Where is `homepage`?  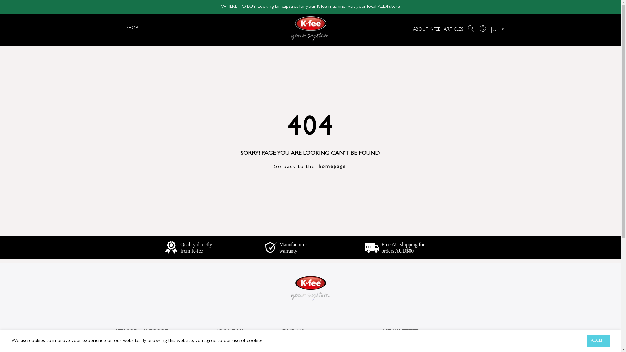
homepage is located at coordinates (332, 167).